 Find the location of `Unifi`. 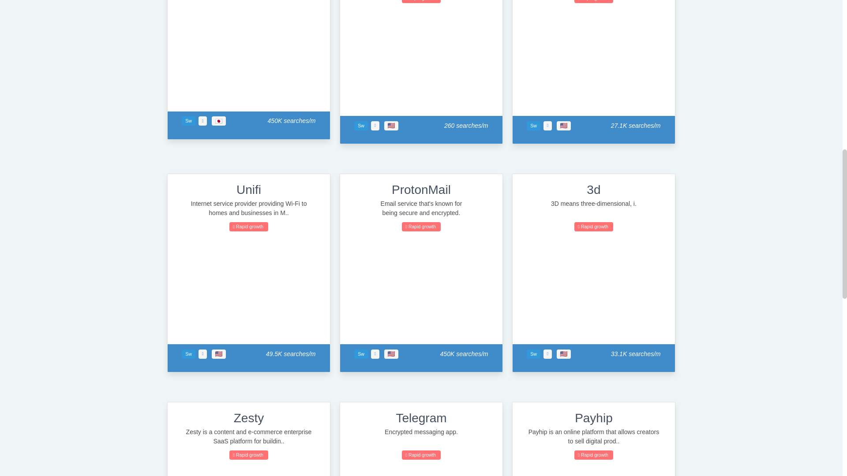

Unifi is located at coordinates (248, 190).